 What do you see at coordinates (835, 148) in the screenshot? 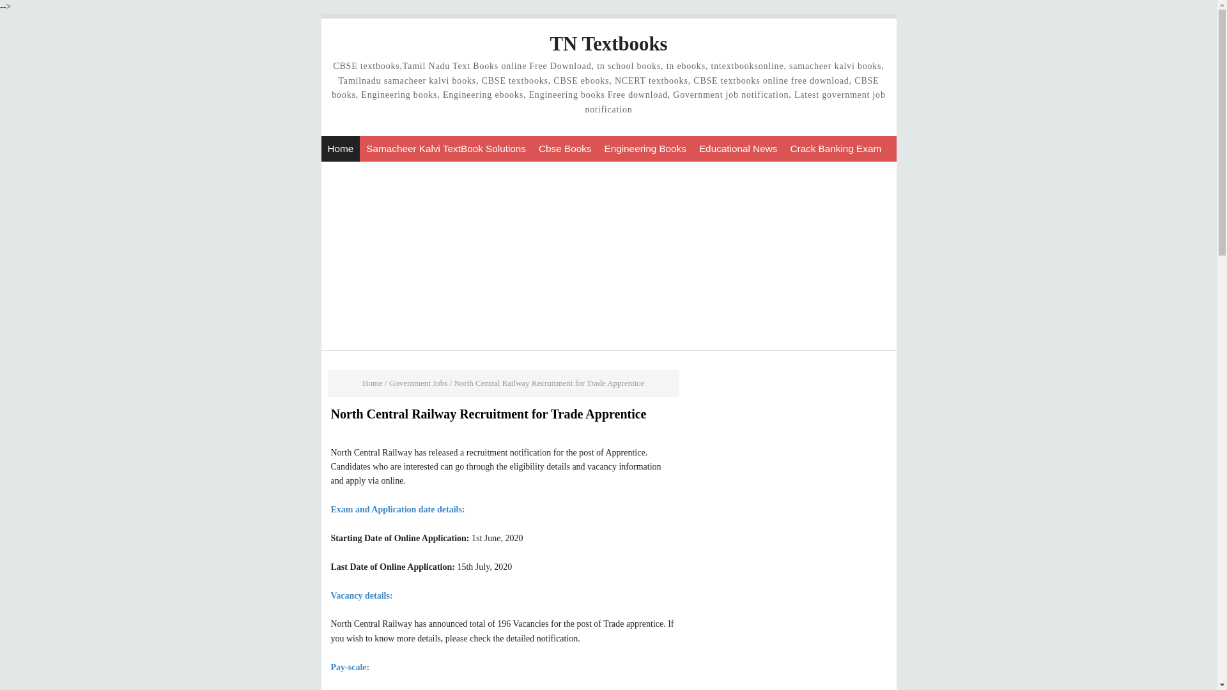
I see `Crack Banking Exam` at bounding box center [835, 148].